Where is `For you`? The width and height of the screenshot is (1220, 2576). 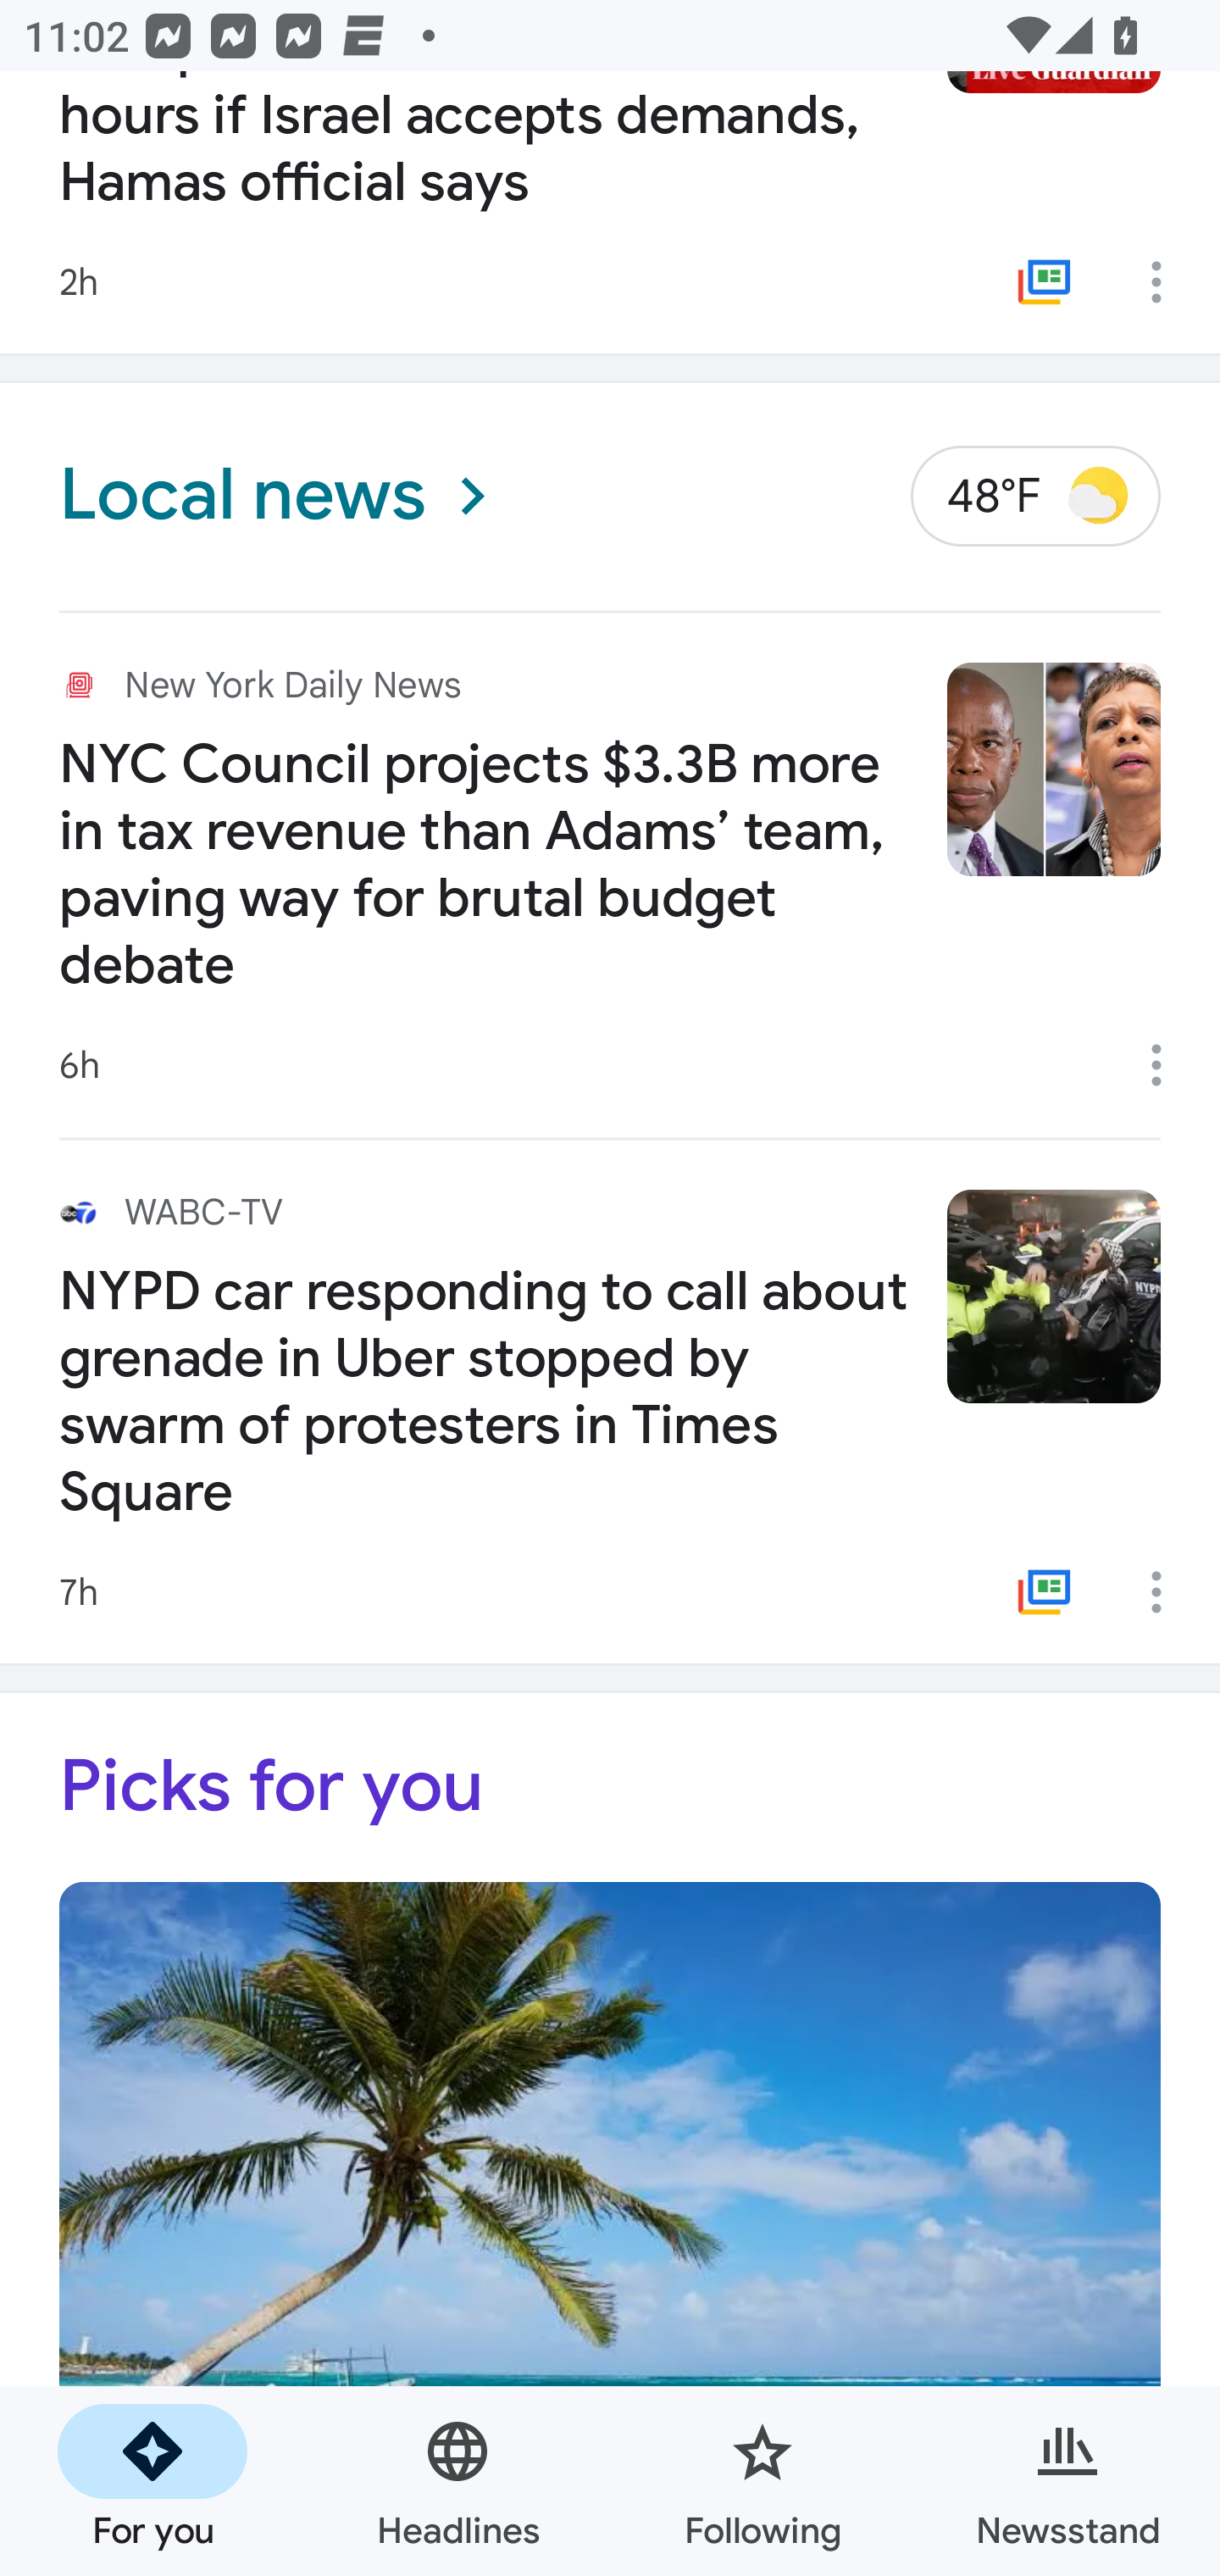
For you is located at coordinates (152, 2481).